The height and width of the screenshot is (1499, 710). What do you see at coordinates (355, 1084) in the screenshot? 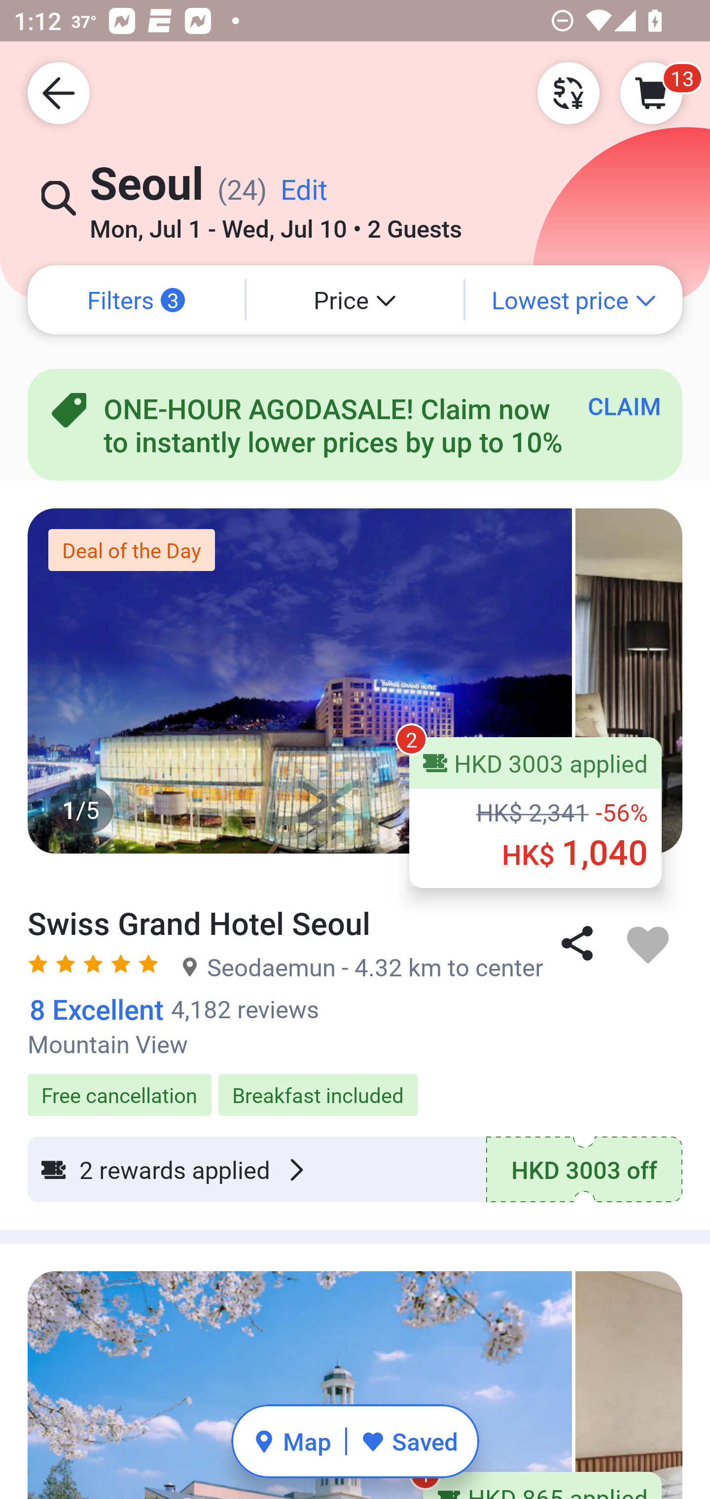
I see `Free cancellation Breakfast included` at bounding box center [355, 1084].